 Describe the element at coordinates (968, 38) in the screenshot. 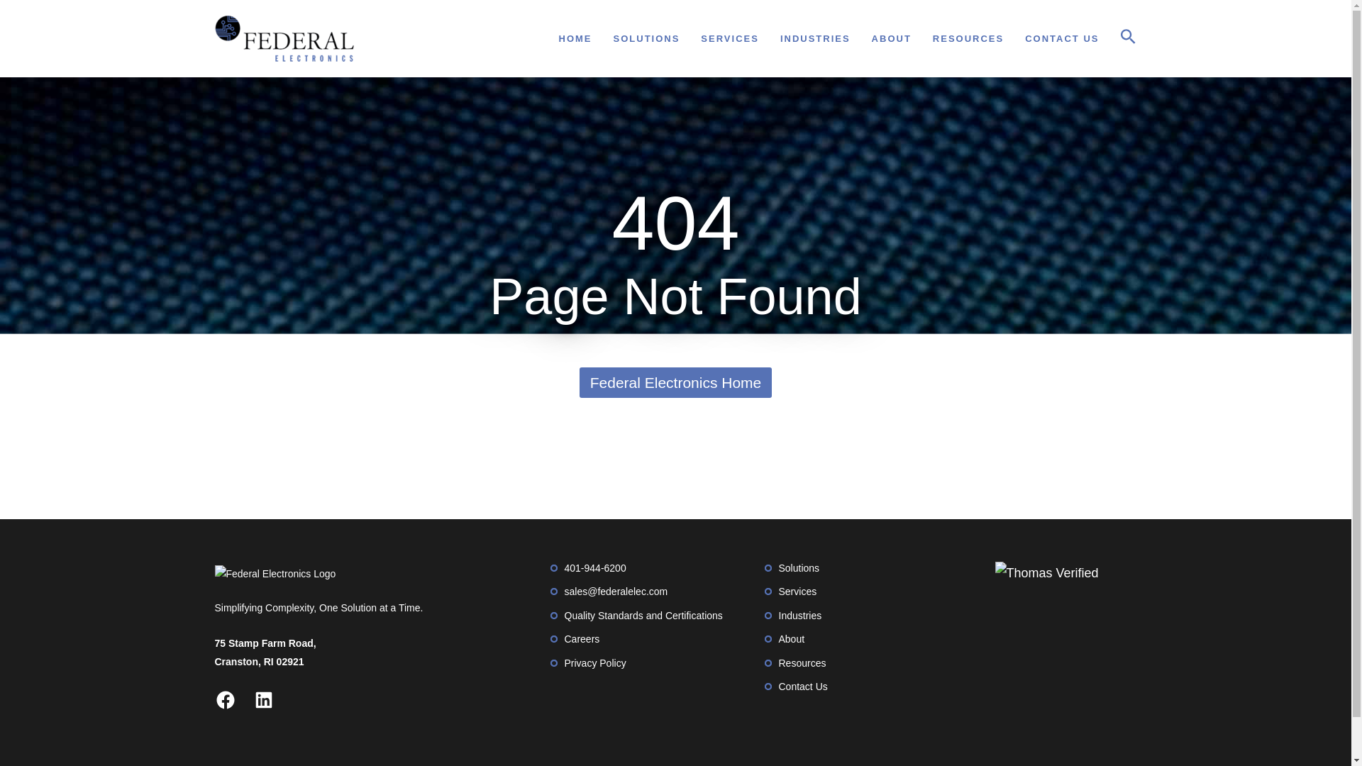

I see `RESOURCES` at that location.